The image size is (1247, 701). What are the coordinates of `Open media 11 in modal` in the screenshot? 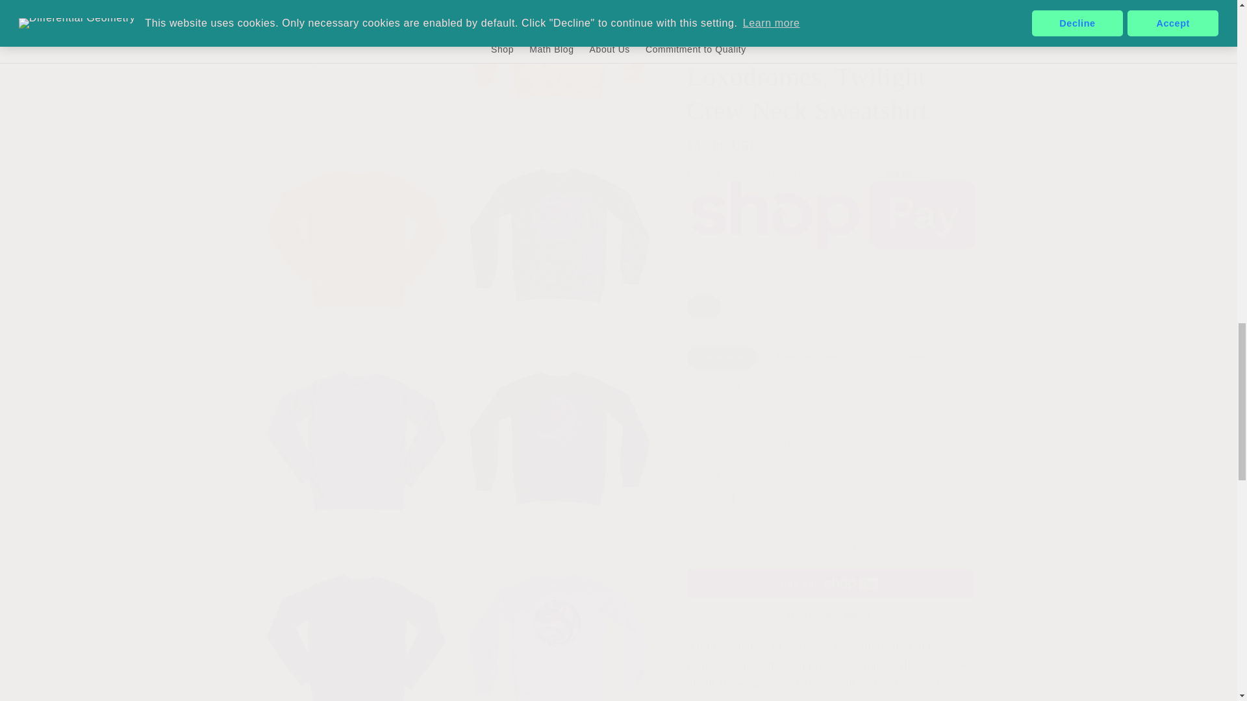 It's located at (559, 58).